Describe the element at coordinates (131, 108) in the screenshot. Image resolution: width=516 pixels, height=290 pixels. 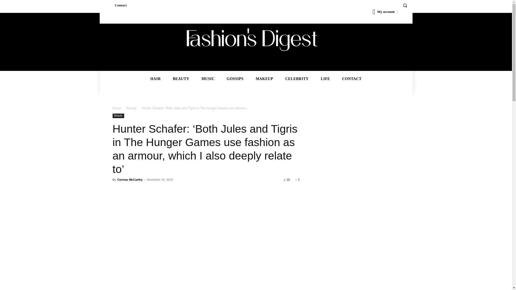
I see `View all posts in Beauty` at that location.